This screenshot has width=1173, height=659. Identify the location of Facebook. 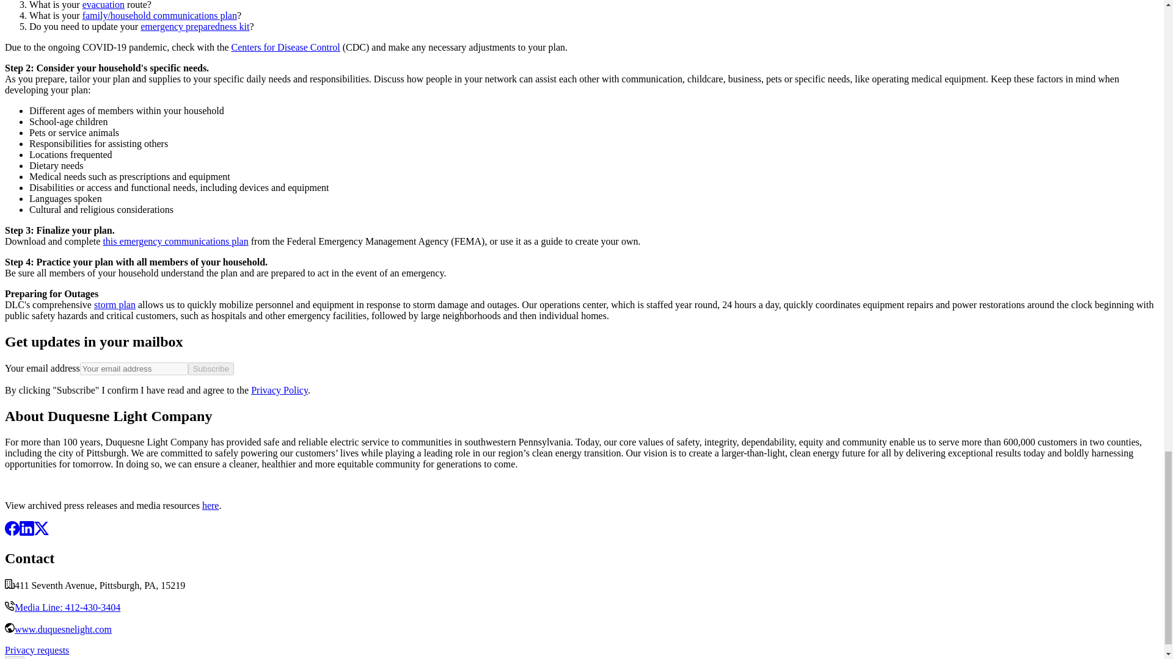
(12, 532).